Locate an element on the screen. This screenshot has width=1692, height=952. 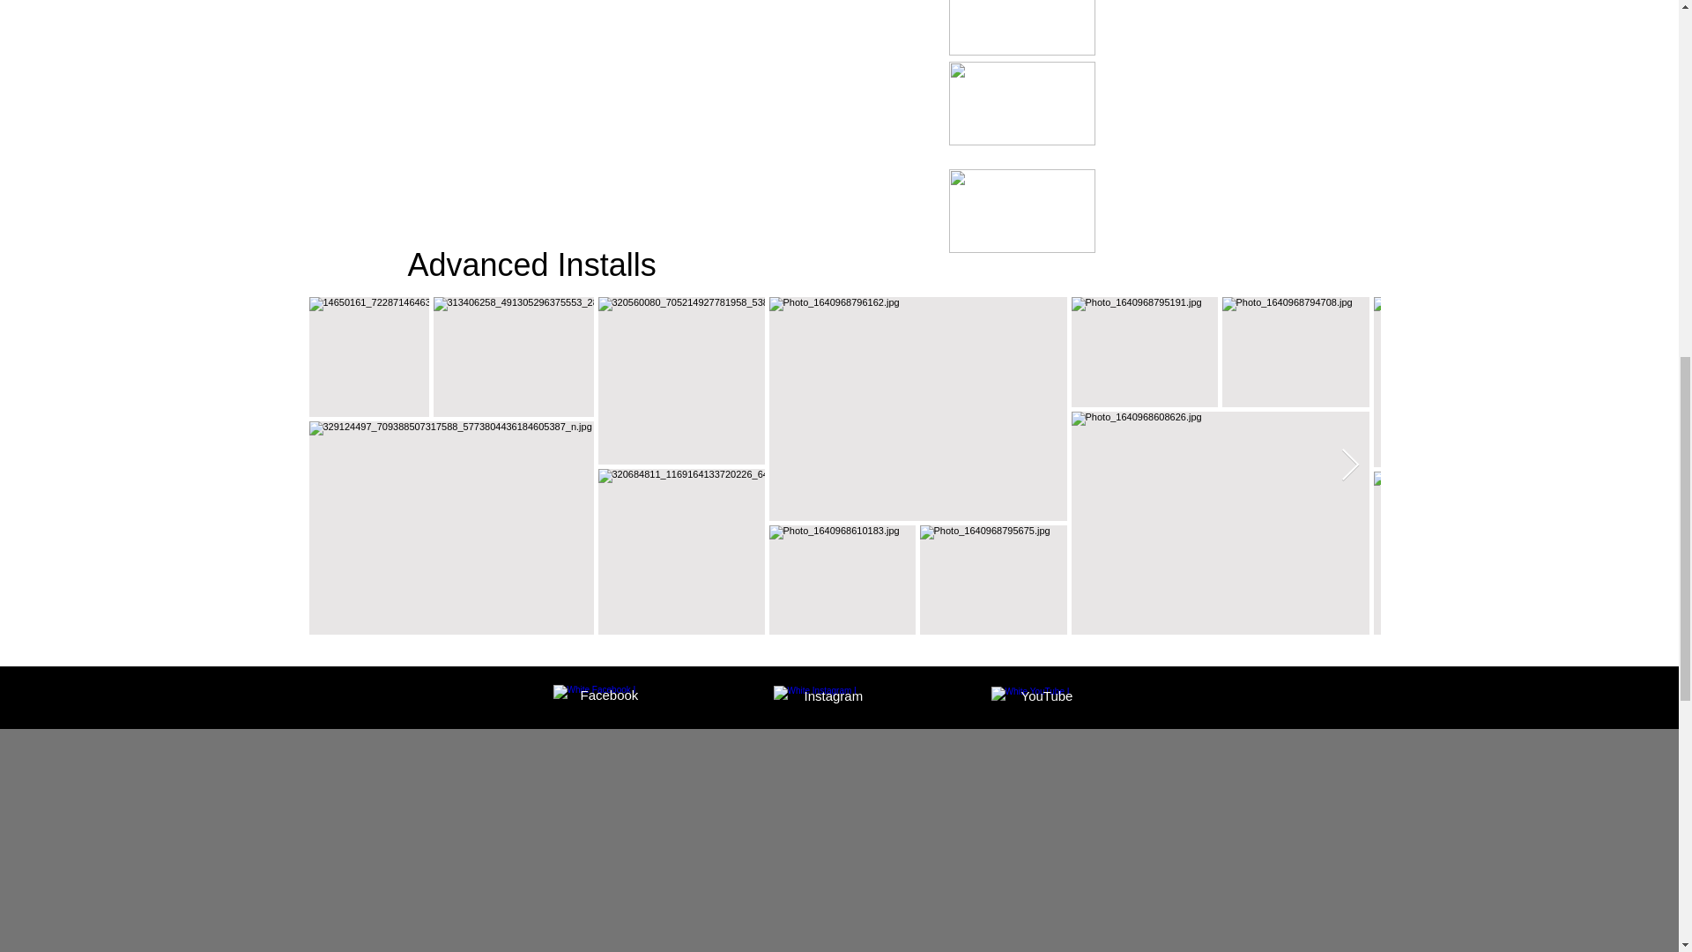
1641433759513-03.jpeg is located at coordinates (1020, 212).